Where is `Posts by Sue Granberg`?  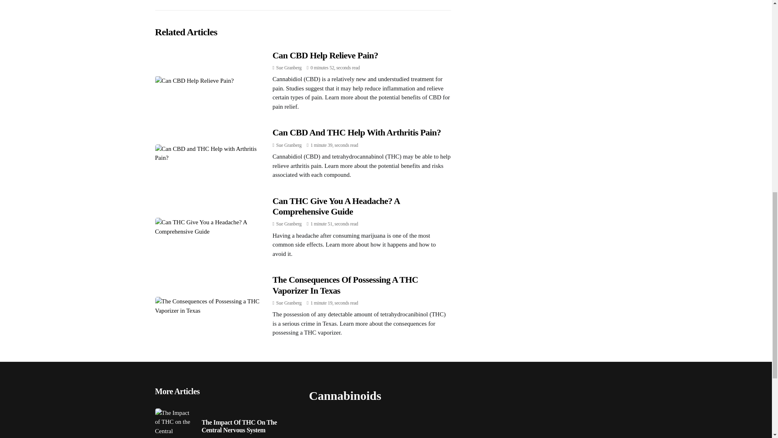 Posts by Sue Granberg is located at coordinates (289, 224).